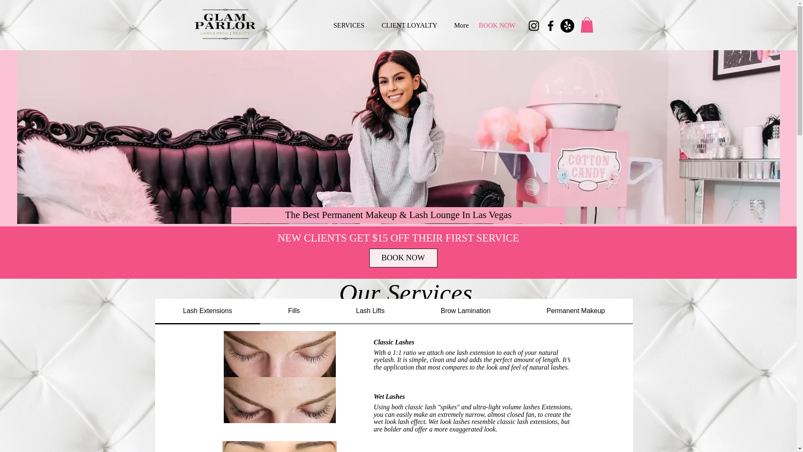 Image resolution: width=803 pixels, height=452 pixels. What do you see at coordinates (402, 258) in the screenshot?
I see `BOOK NOW` at bounding box center [402, 258].